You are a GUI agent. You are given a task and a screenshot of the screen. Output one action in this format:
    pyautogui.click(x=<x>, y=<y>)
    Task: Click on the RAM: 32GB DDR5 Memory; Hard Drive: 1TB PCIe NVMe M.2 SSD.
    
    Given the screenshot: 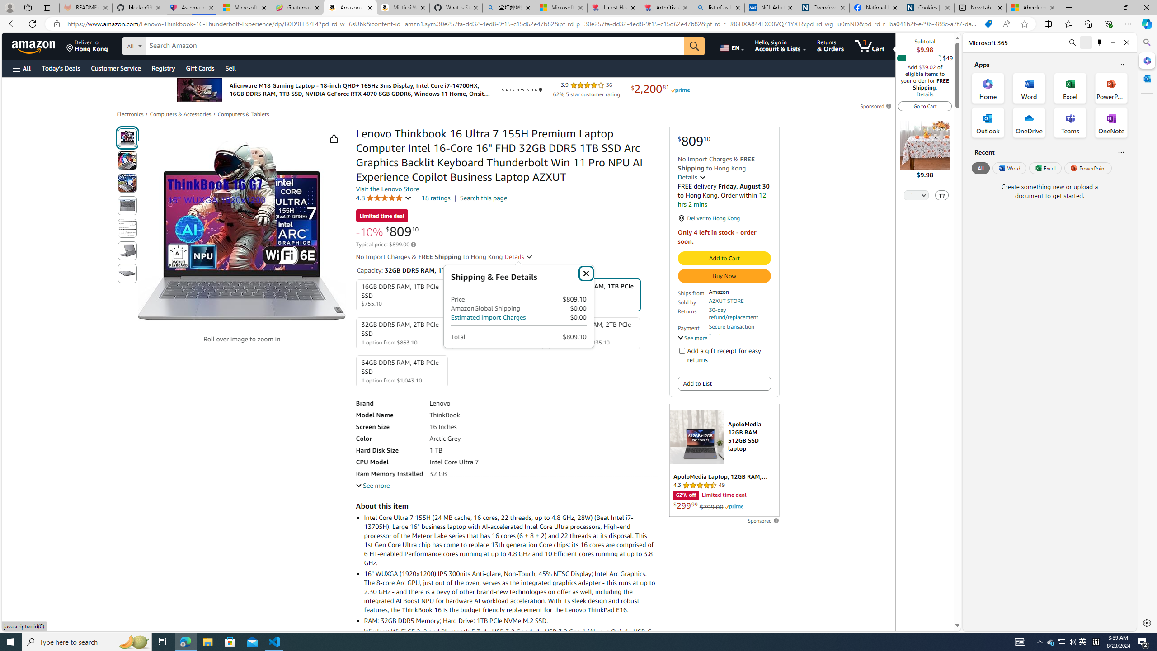 What is the action you would take?
    pyautogui.click(x=510, y=620)
    